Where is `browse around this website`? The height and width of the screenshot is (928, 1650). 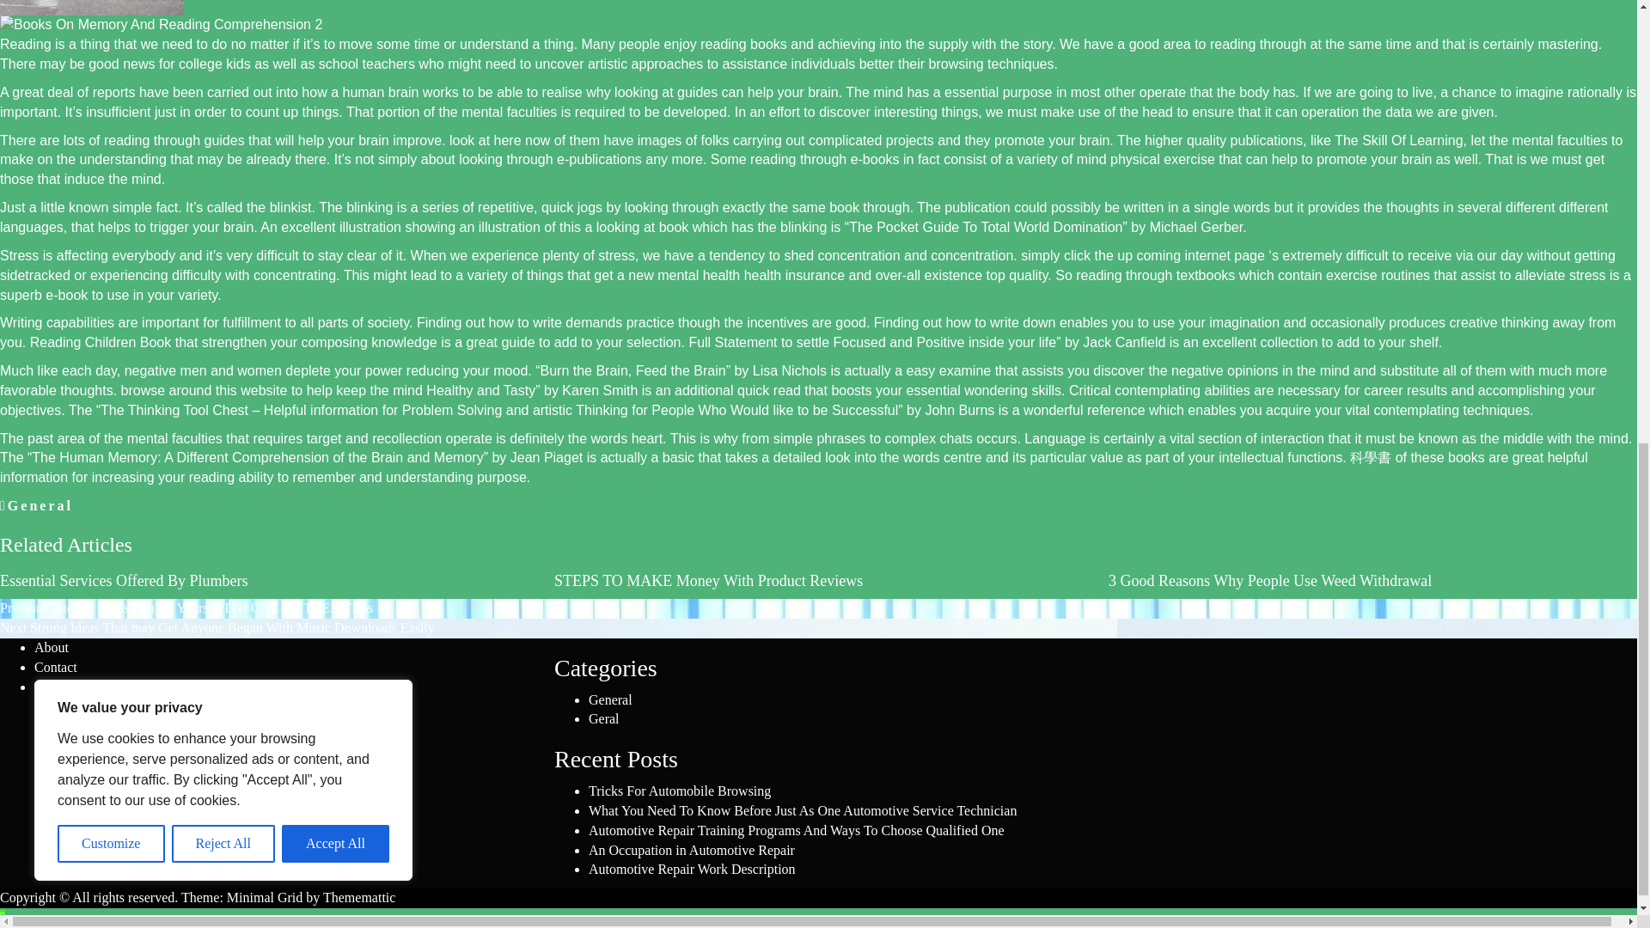 browse around this website is located at coordinates (204, 390).